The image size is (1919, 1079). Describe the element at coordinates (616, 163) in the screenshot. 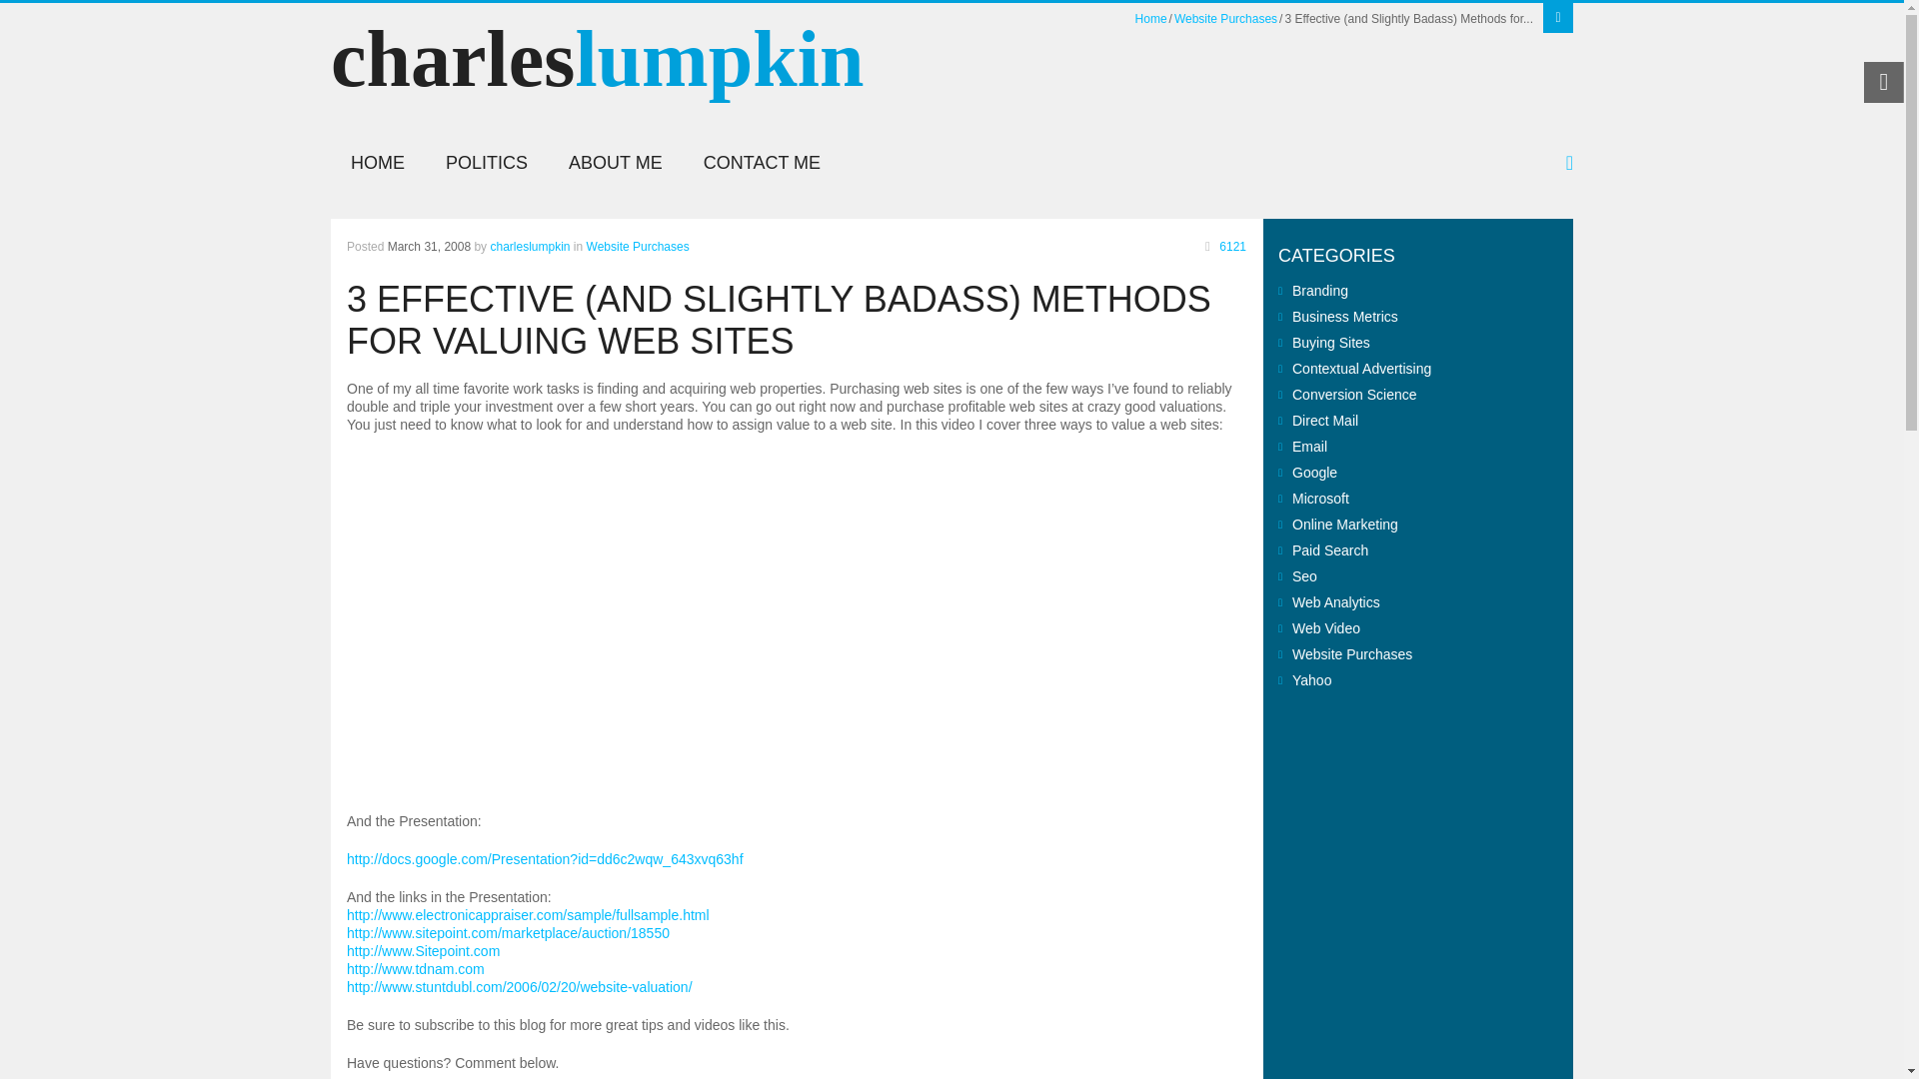

I see `ABOUT ME` at that location.